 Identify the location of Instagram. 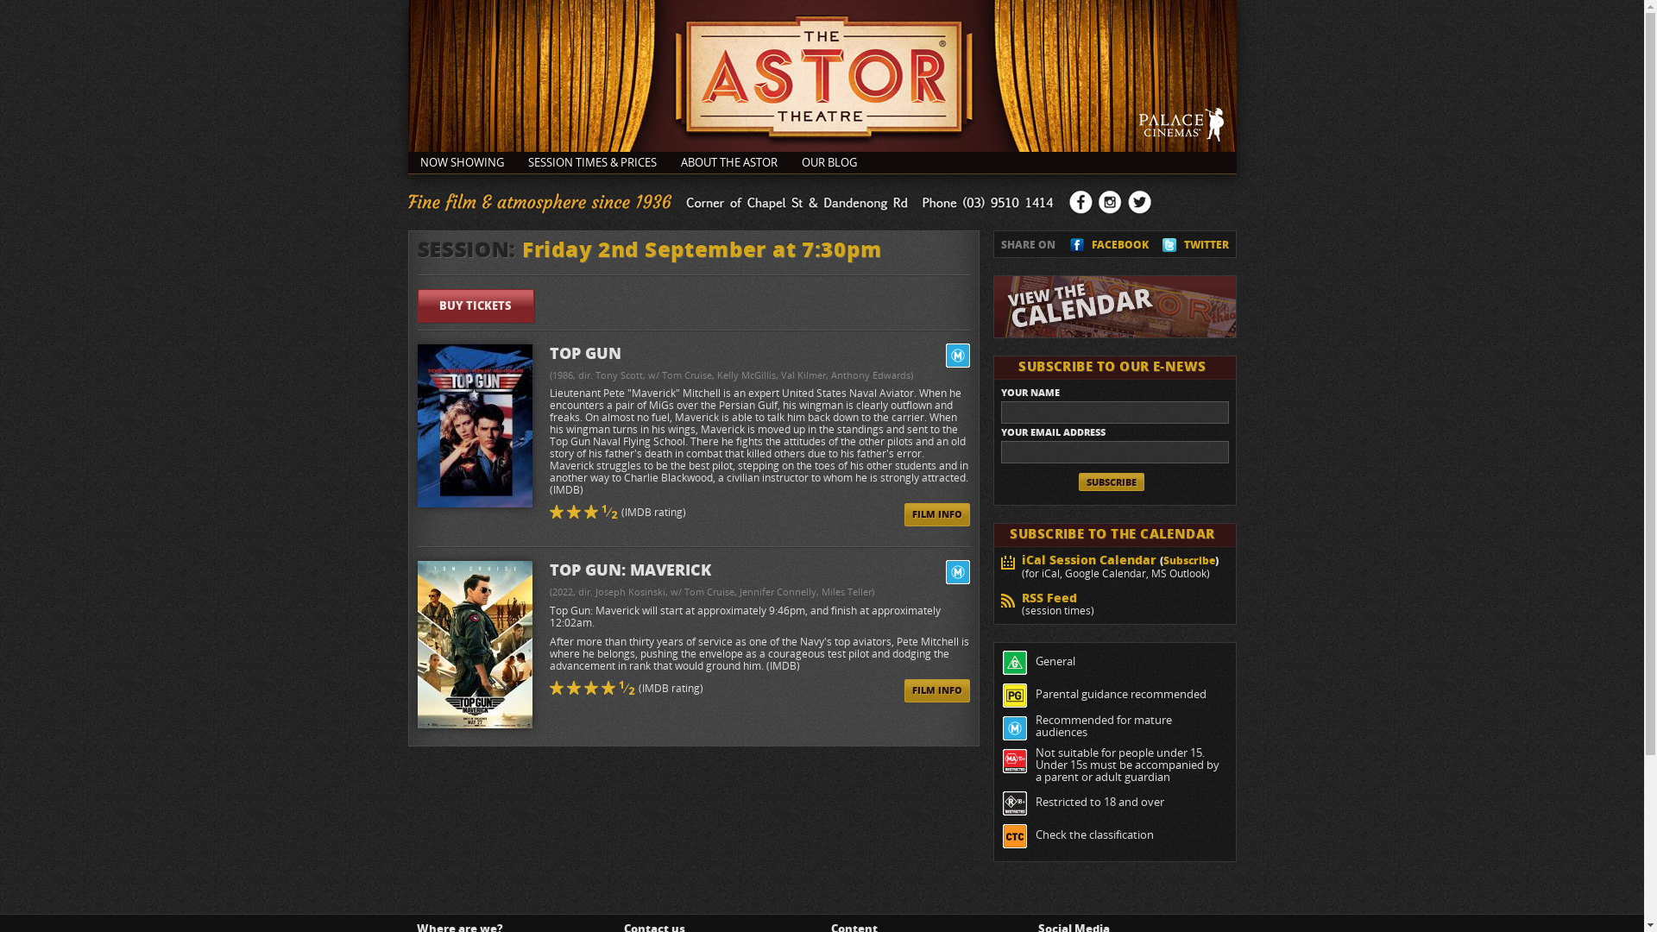
(1110, 202).